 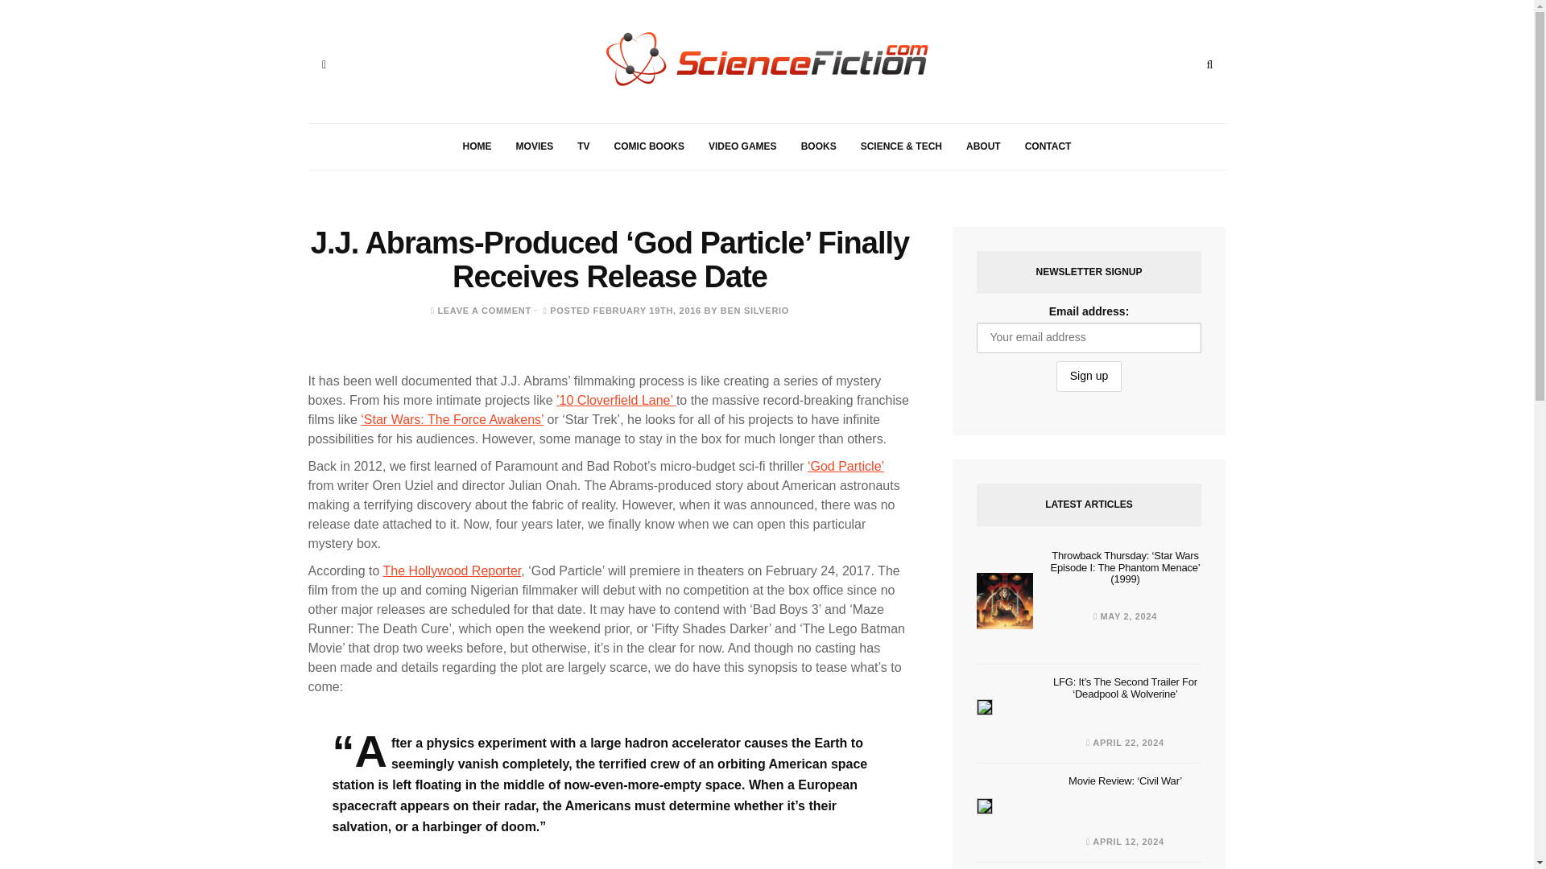 I want to click on BEN SILVERIO, so click(x=754, y=311).